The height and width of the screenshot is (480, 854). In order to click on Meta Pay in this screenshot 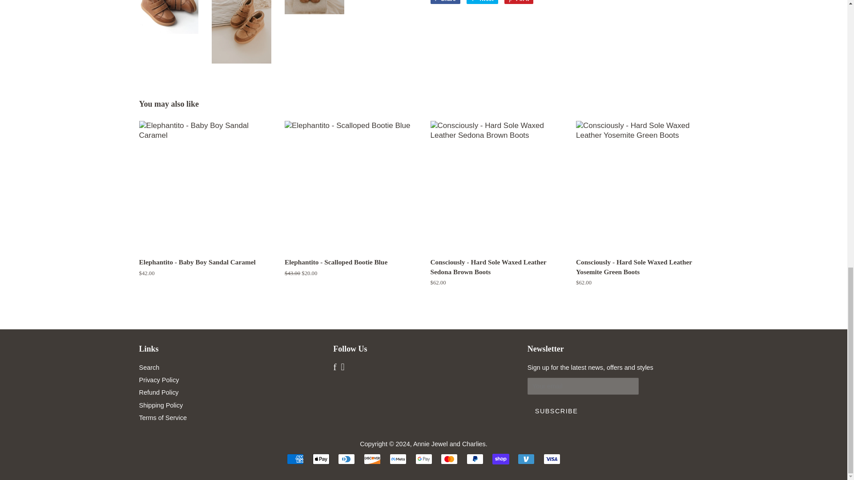, I will do `click(398, 459)`.